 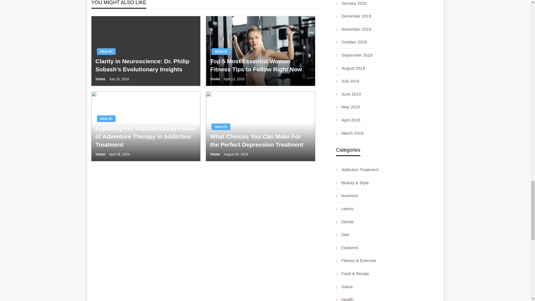 I want to click on Violet, so click(x=100, y=79).